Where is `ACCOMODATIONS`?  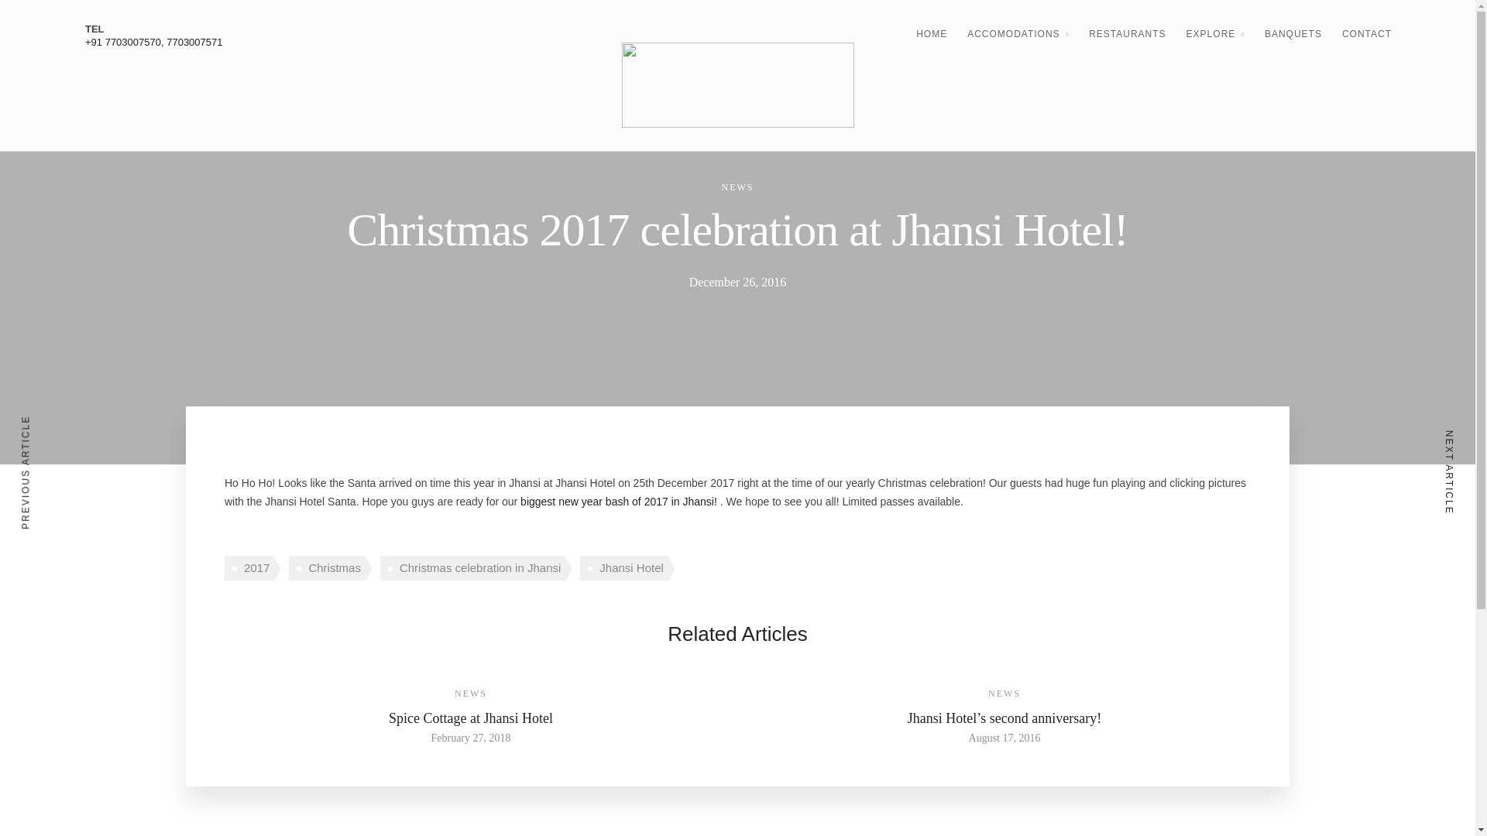
ACCOMODATIONS is located at coordinates (1018, 35).